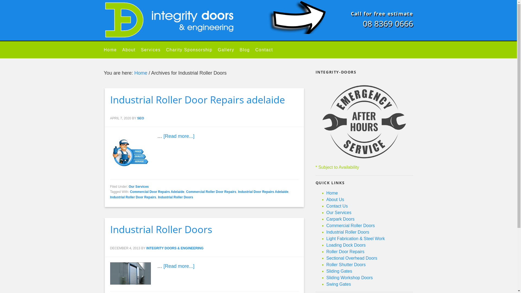 The width and height of the screenshot is (521, 293). Describe the element at coordinates (211, 192) in the screenshot. I see `Commercial Roller Door Repairs` at that location.